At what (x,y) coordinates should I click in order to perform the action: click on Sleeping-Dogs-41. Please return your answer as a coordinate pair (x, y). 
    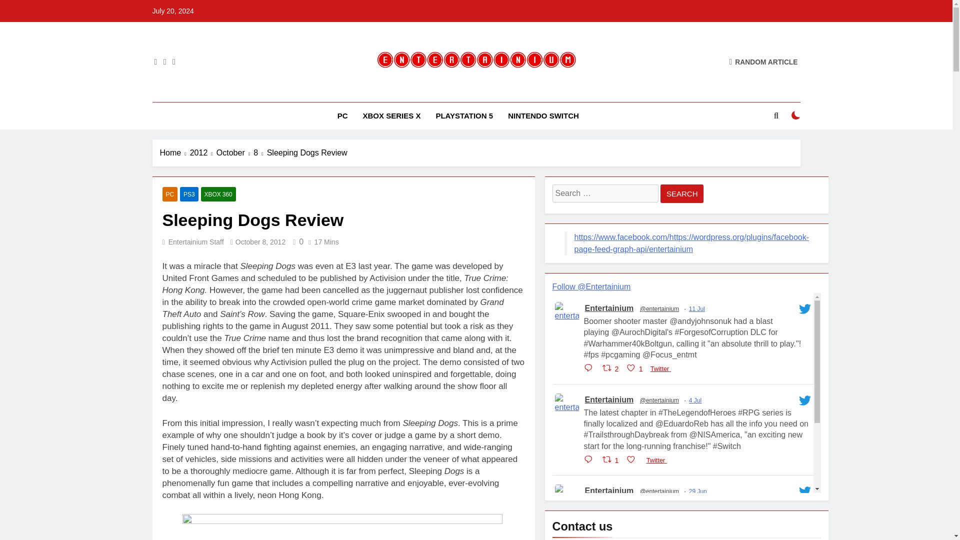
    Looking at the image, I should click on (342, 527).